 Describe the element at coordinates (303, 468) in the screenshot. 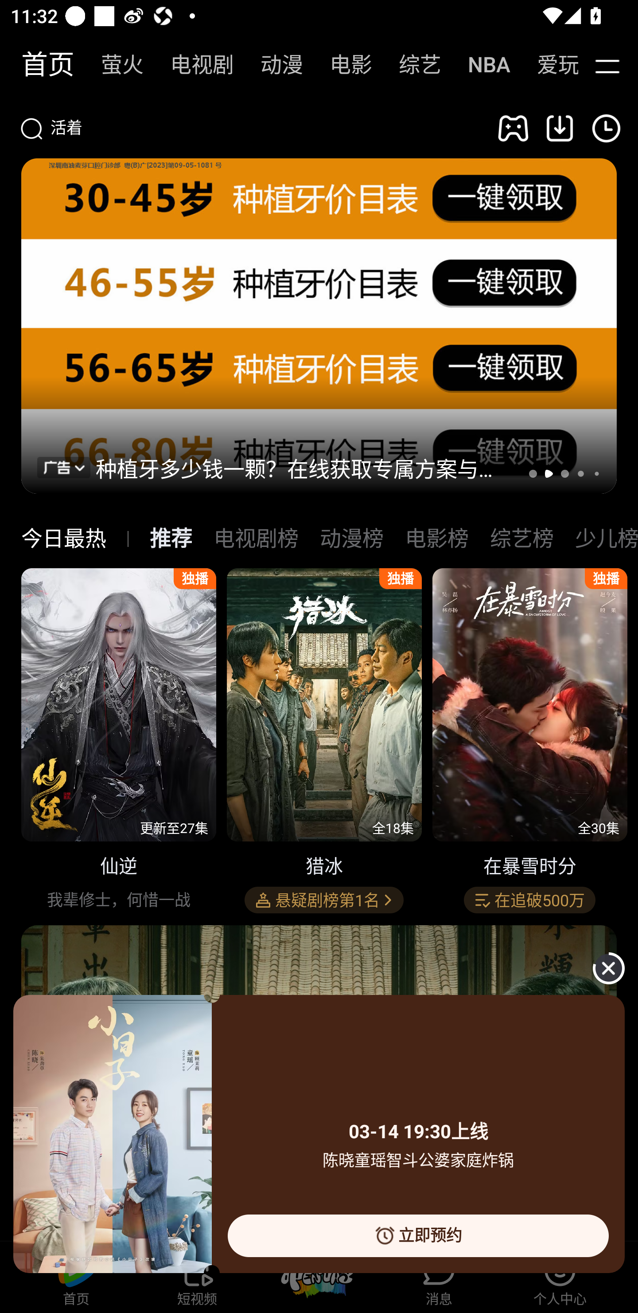

I see `种植牙多少钱一颗？在线获取专属方案与报价，少走冤枉路` at that location.